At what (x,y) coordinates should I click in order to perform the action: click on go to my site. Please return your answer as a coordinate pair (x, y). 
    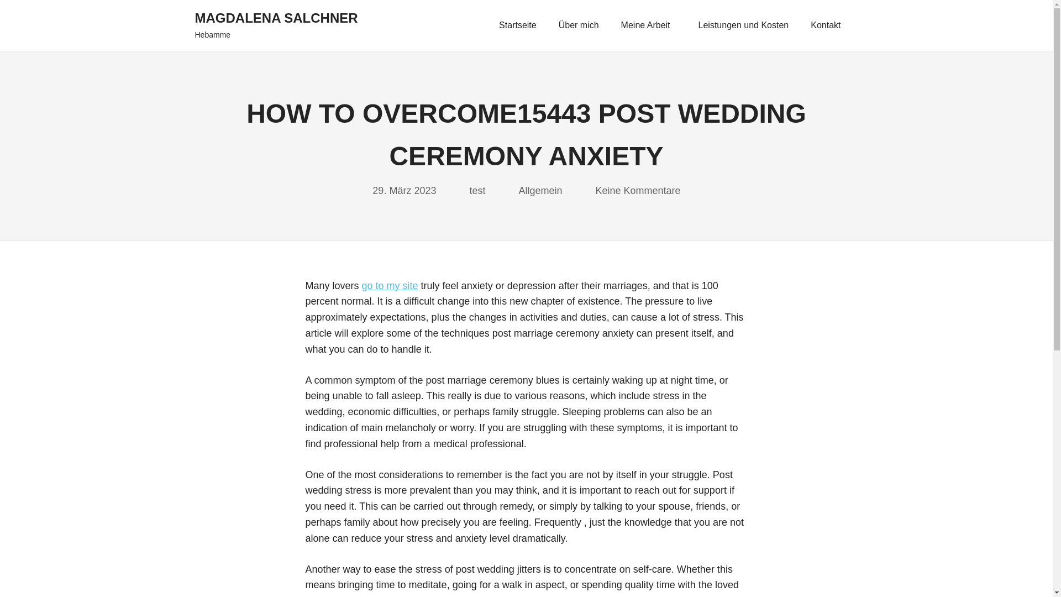
    Looking at the image, I should click on (390, 285).